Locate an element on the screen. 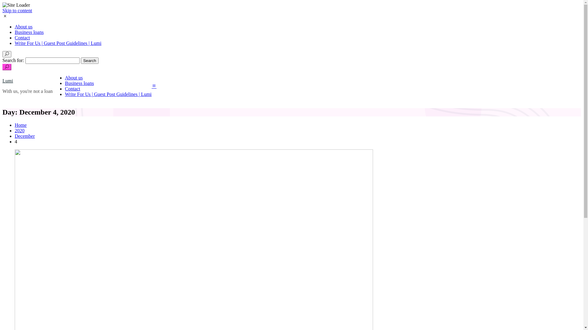 The width and height of the screenshot is (588, 330). 2020 is located at coordinates (20, 131).